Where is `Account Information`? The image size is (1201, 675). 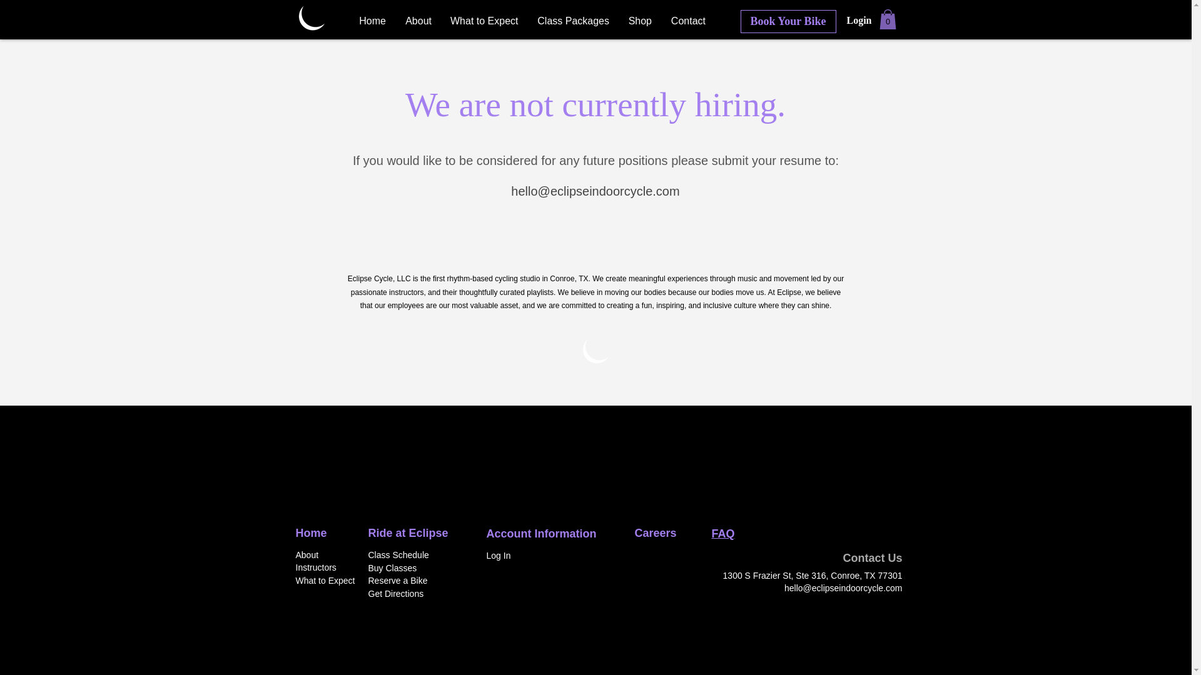 Account Information is located at coordinates (542, 534).